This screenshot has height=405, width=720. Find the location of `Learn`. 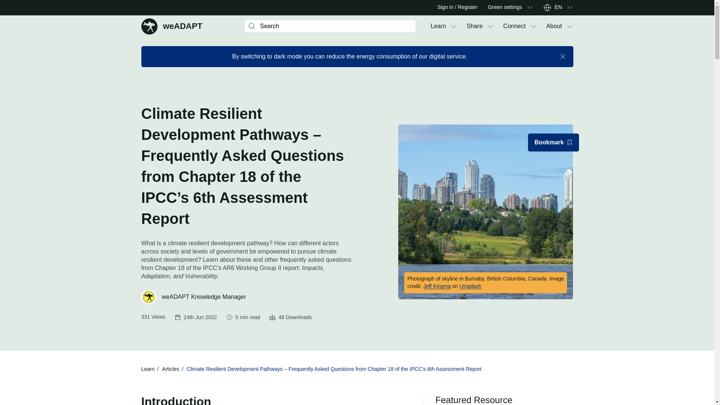

Learn is located at coordinates (438, 26).